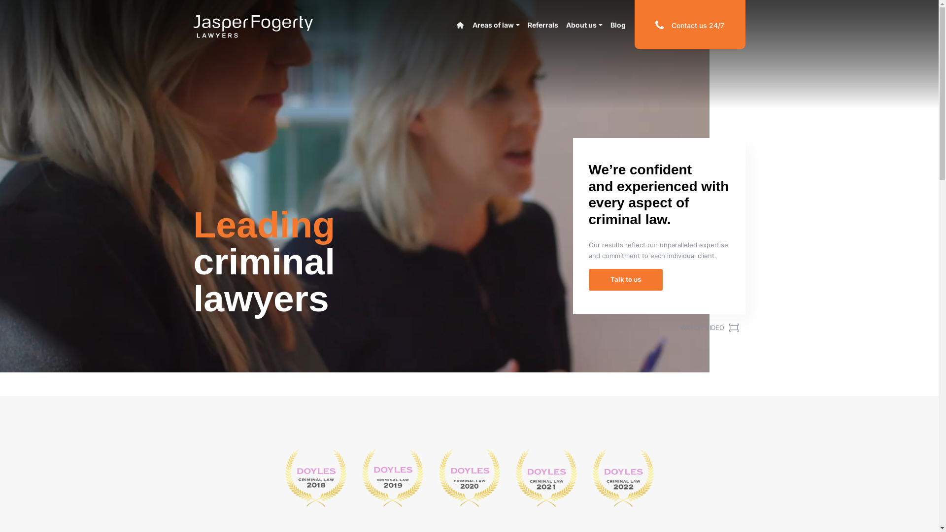  I want to click on Contact us 24/7, so click(690, 25).